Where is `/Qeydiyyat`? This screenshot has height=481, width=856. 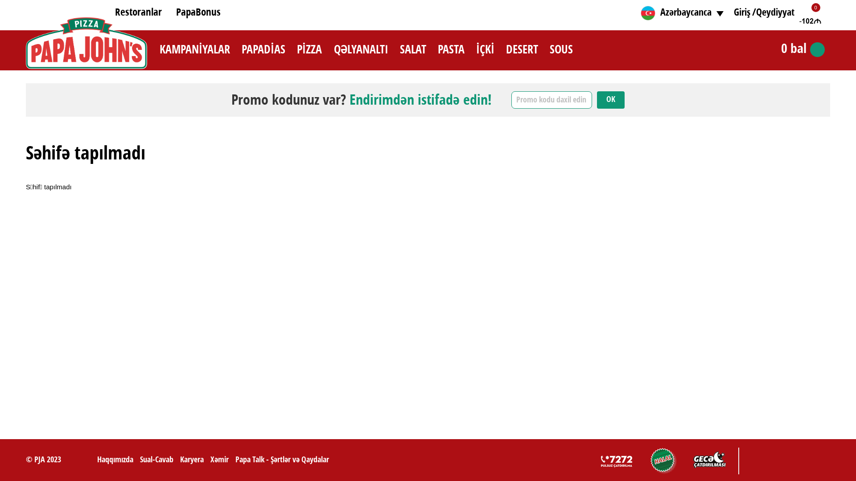 /Qeydiyyat is located at coordinates (773, 13).